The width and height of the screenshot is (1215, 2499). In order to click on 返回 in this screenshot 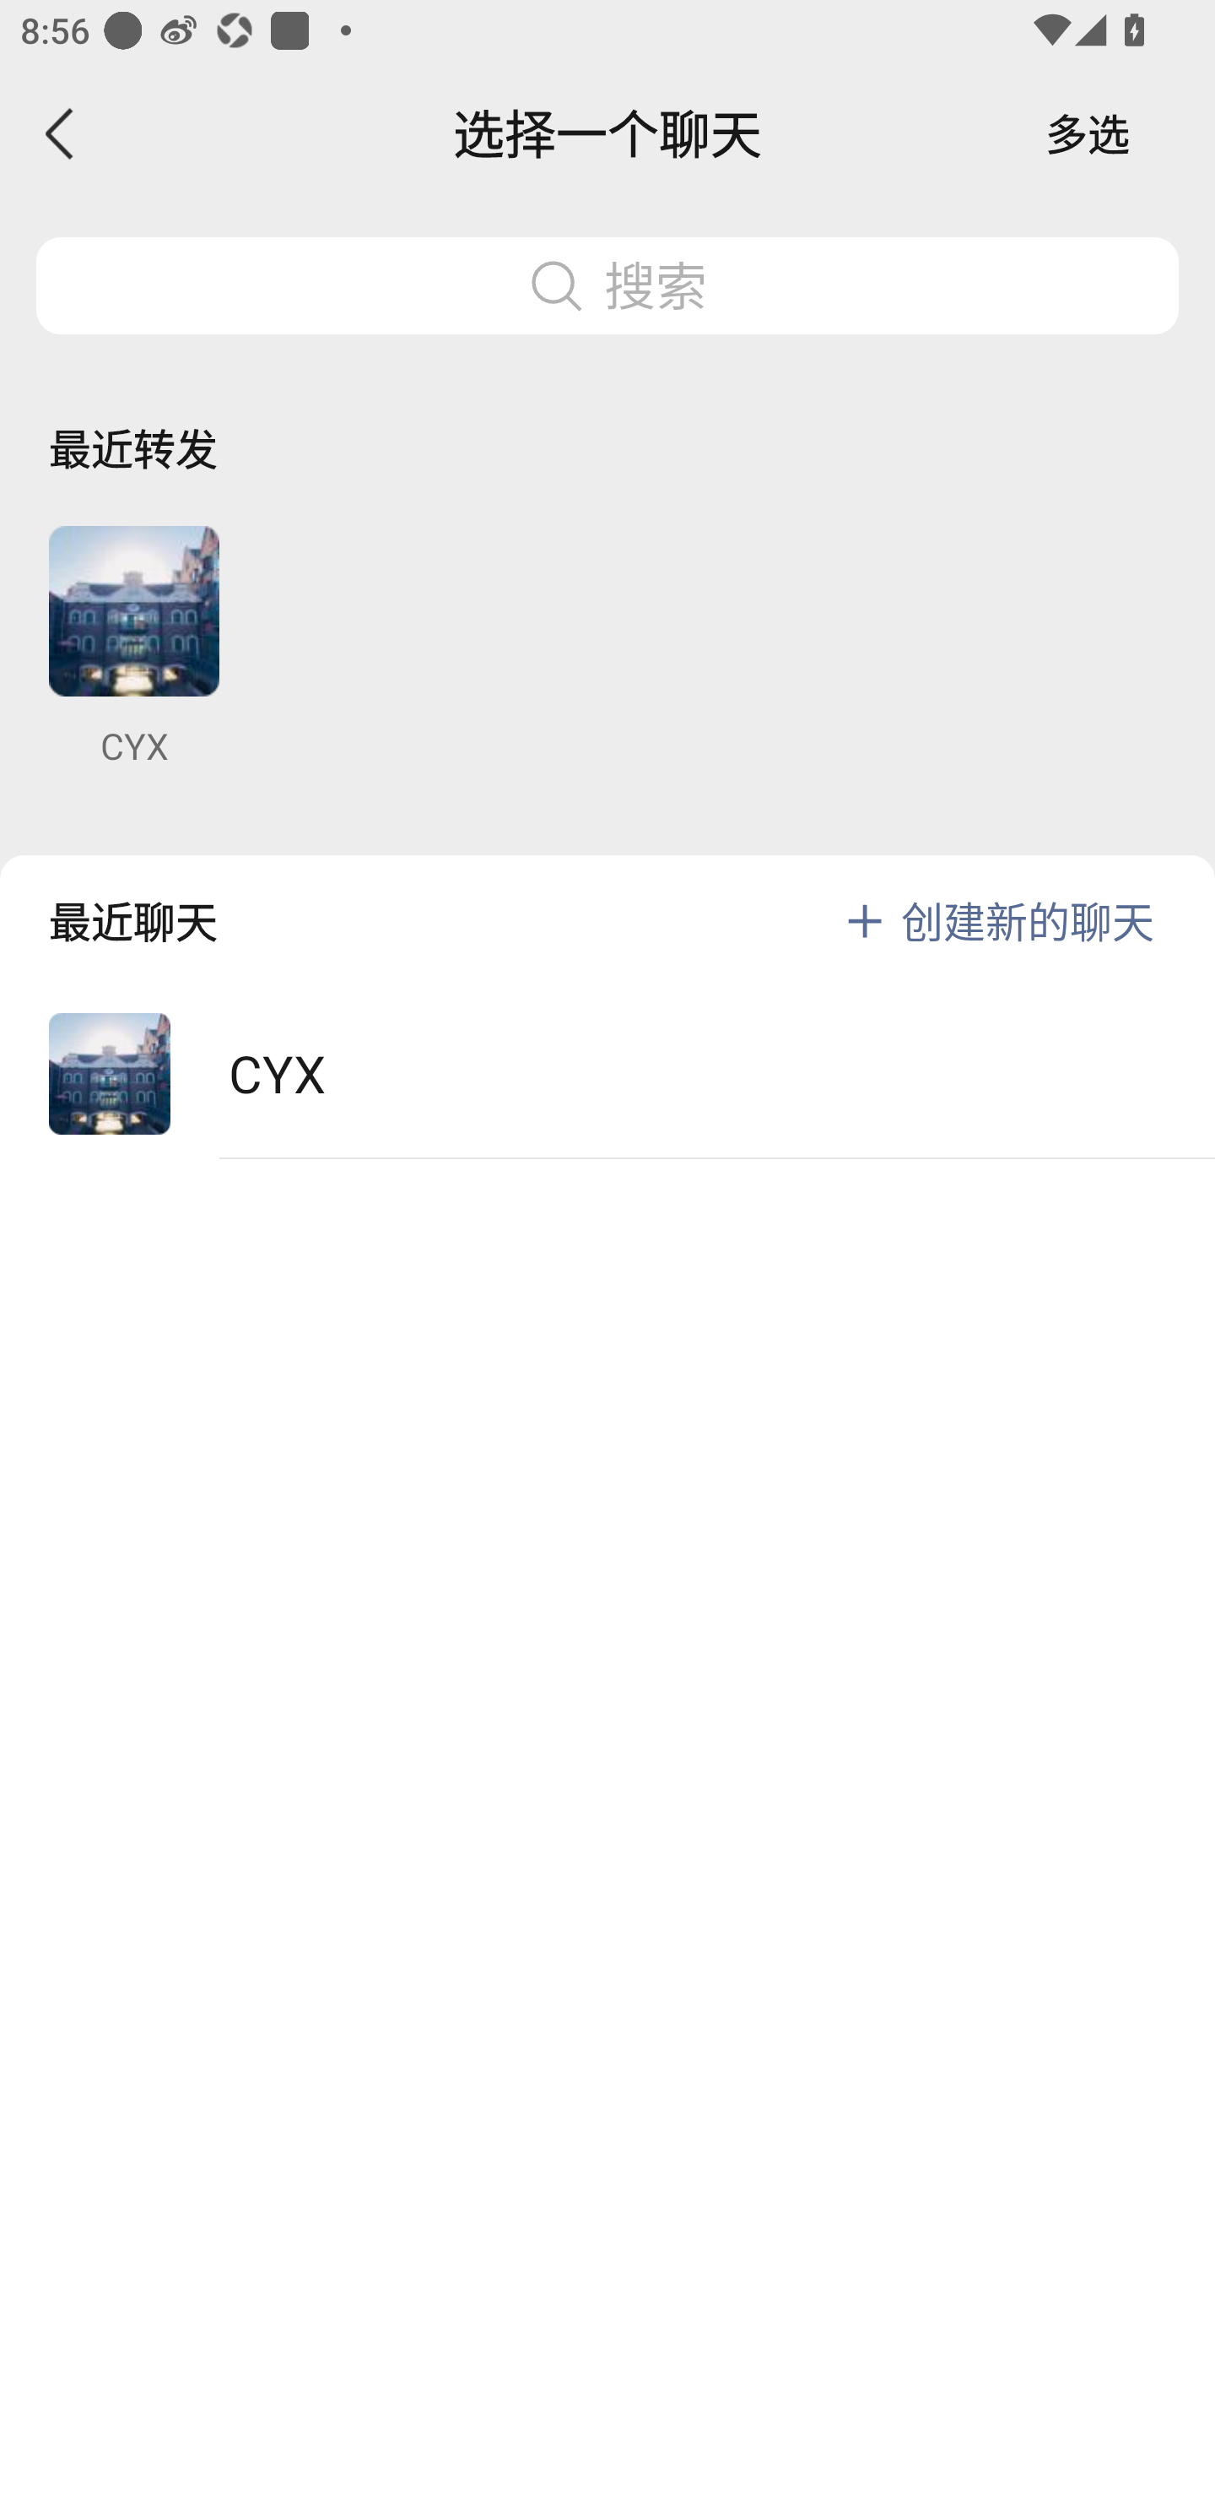, I will do `click(61, 133)`.